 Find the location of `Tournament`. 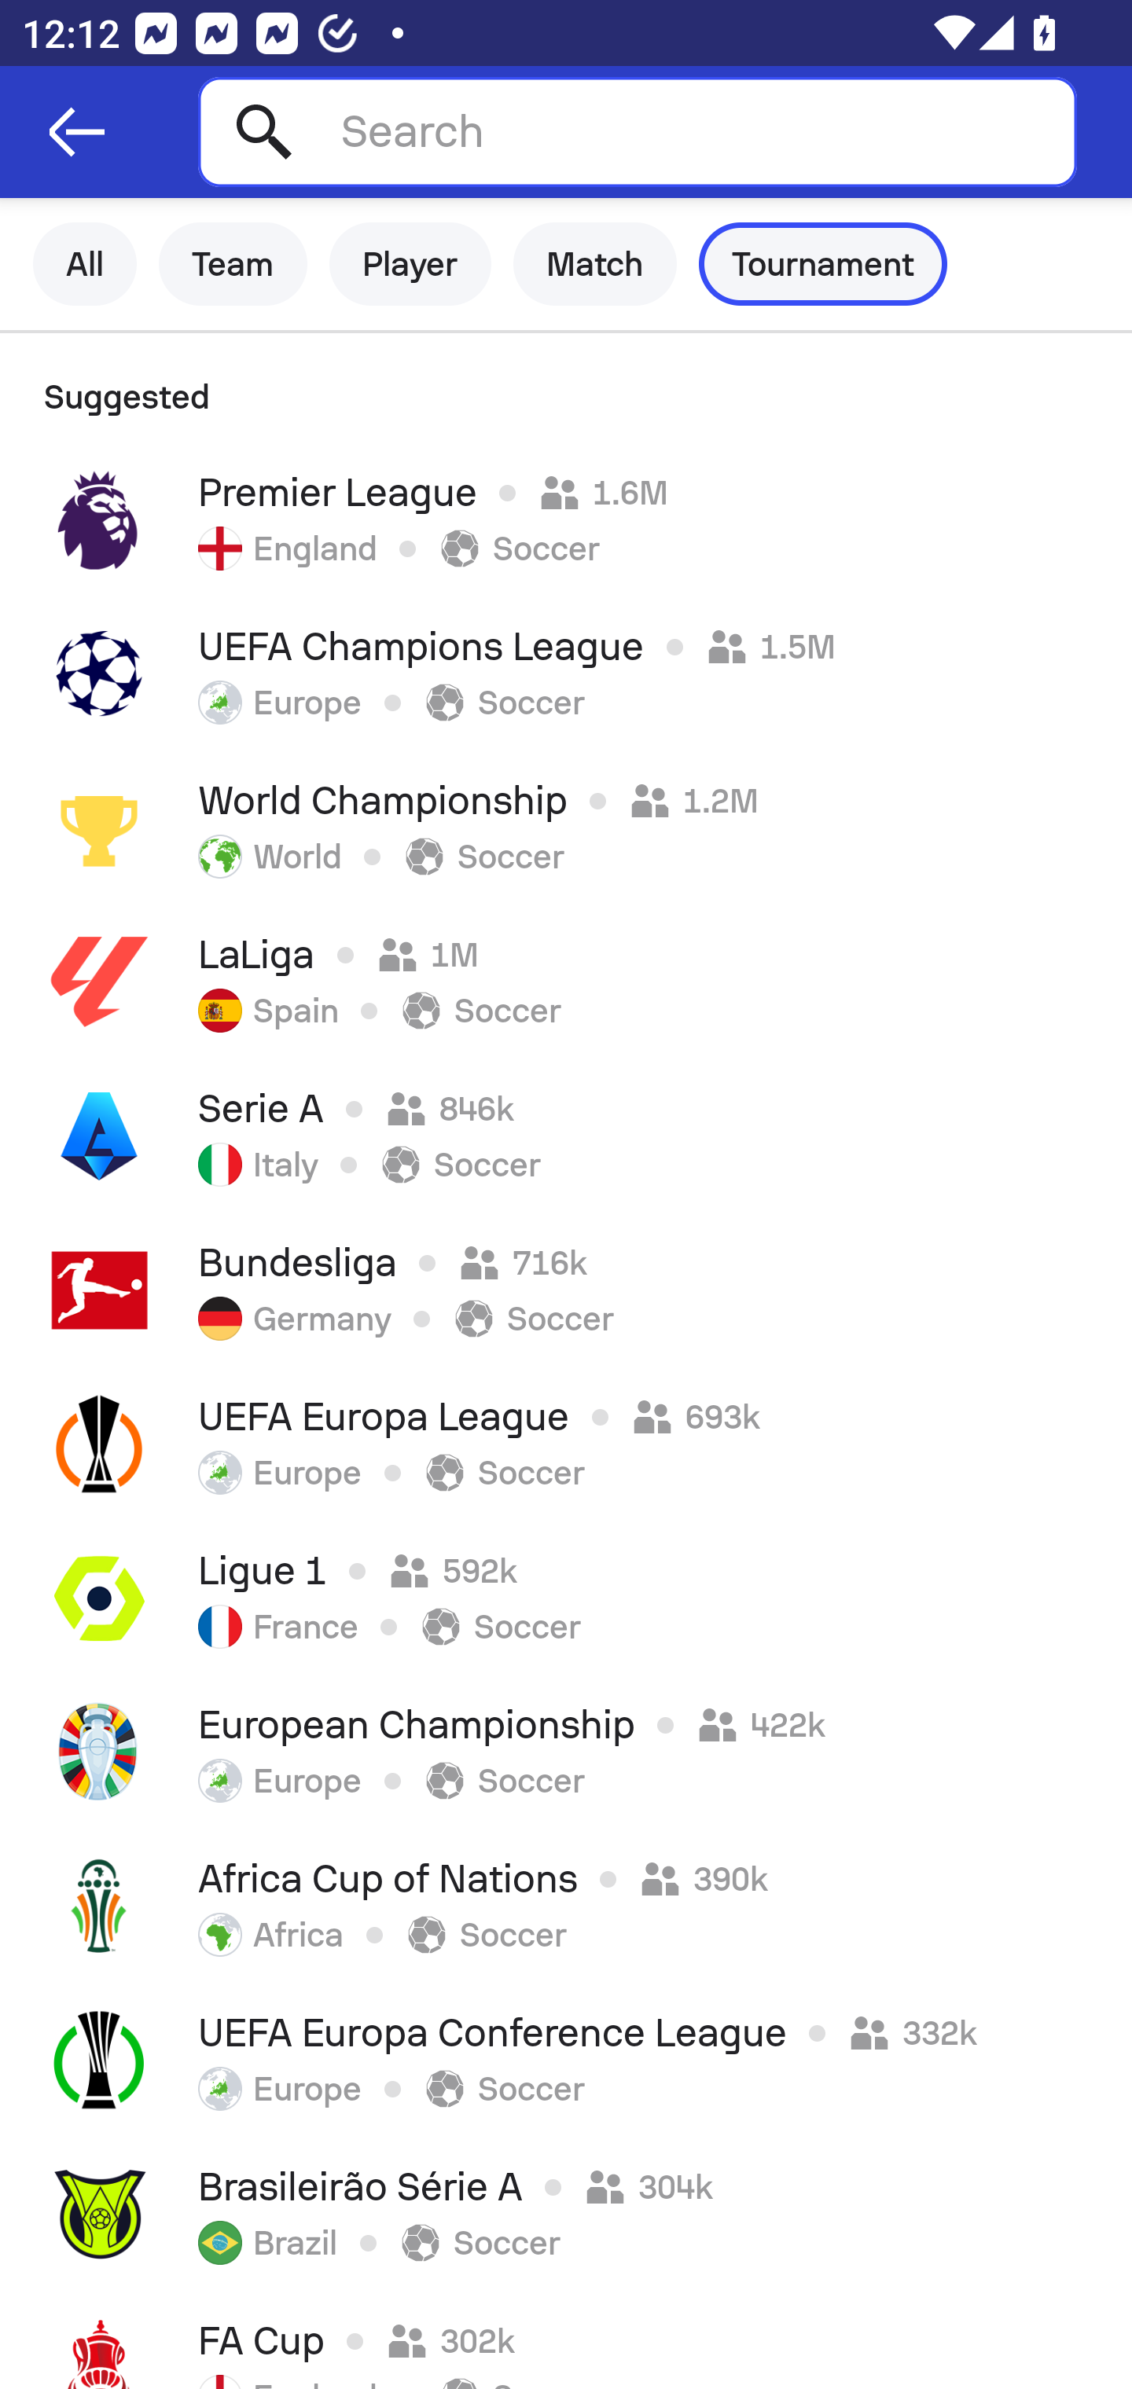

Tournament is located at coordinates (823, 264).